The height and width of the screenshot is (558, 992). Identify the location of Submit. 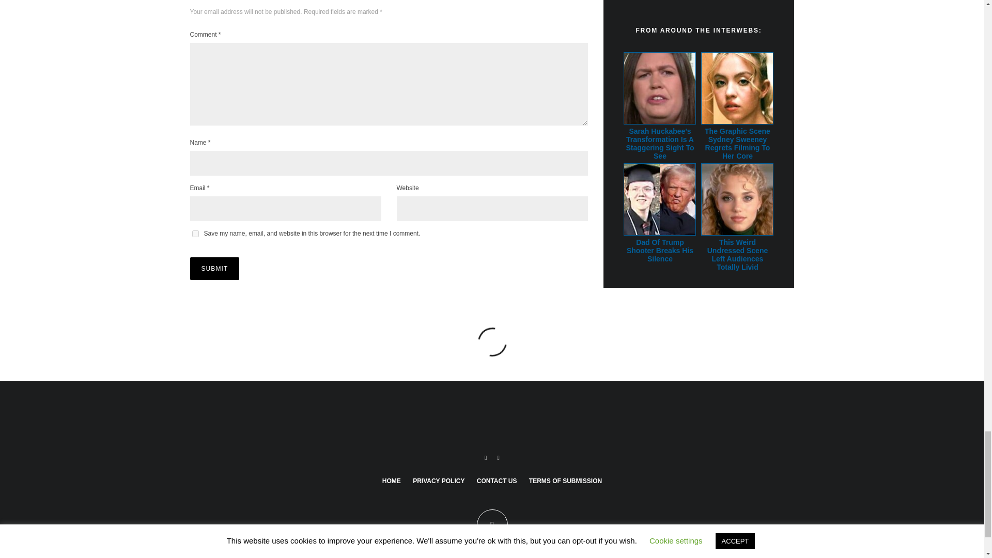
(215, 269).